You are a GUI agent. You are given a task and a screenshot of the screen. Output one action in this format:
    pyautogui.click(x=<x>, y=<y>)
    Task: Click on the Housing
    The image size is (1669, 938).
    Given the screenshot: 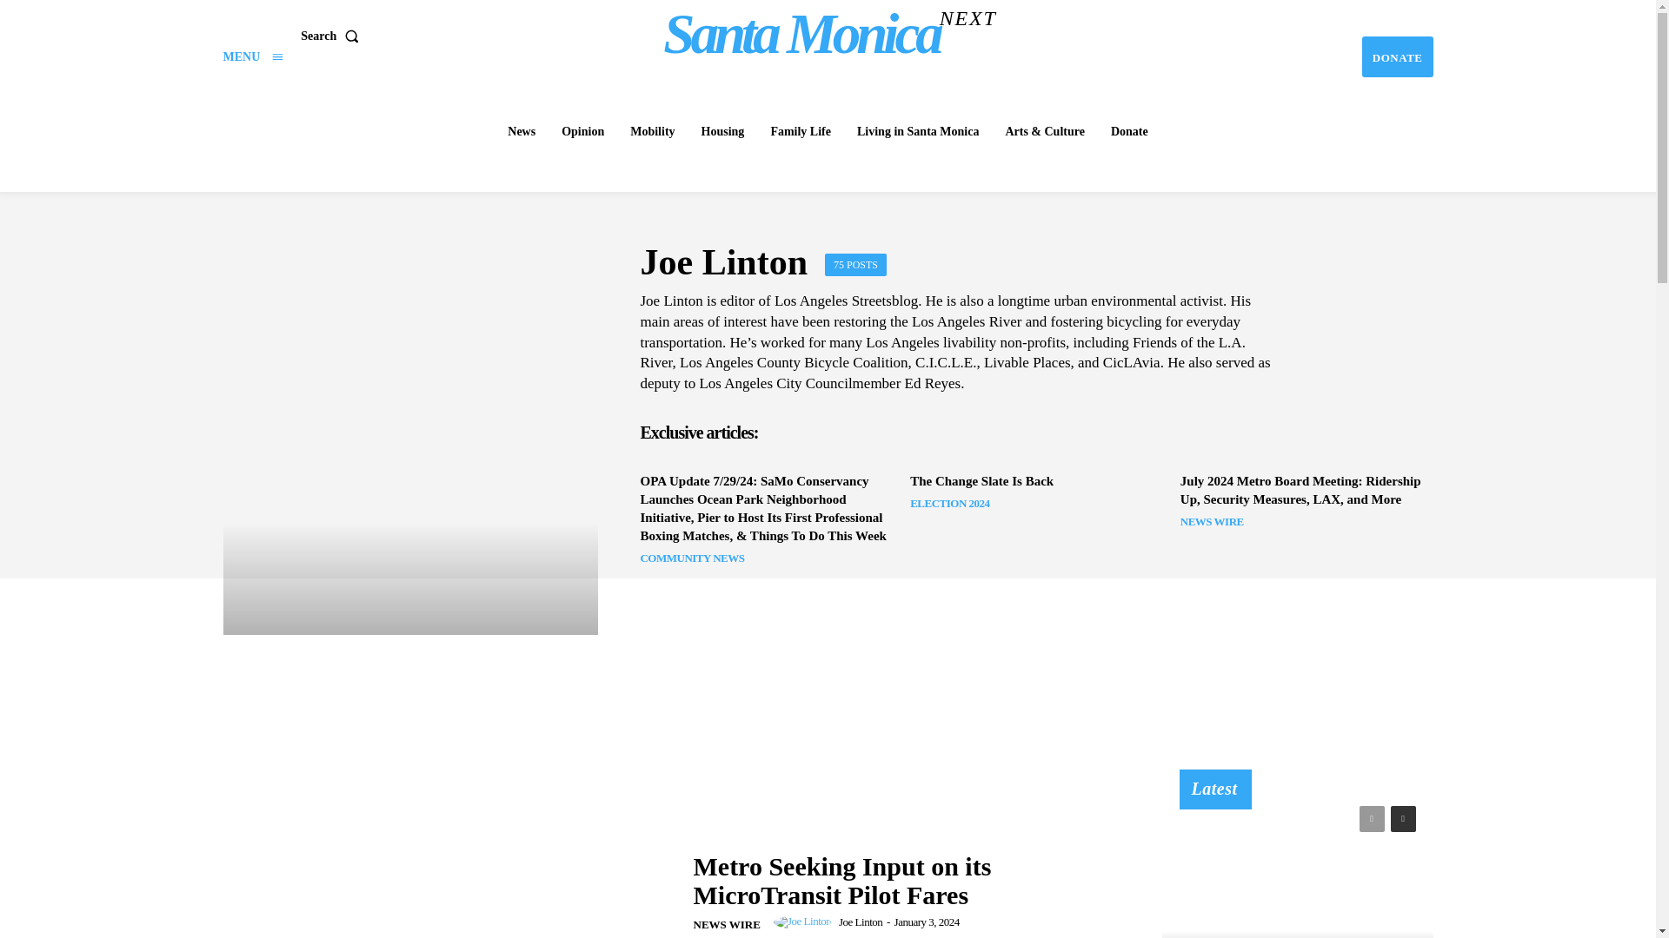 What is the action you would take?
    pyautogui.click(x=1398, y=56)
    